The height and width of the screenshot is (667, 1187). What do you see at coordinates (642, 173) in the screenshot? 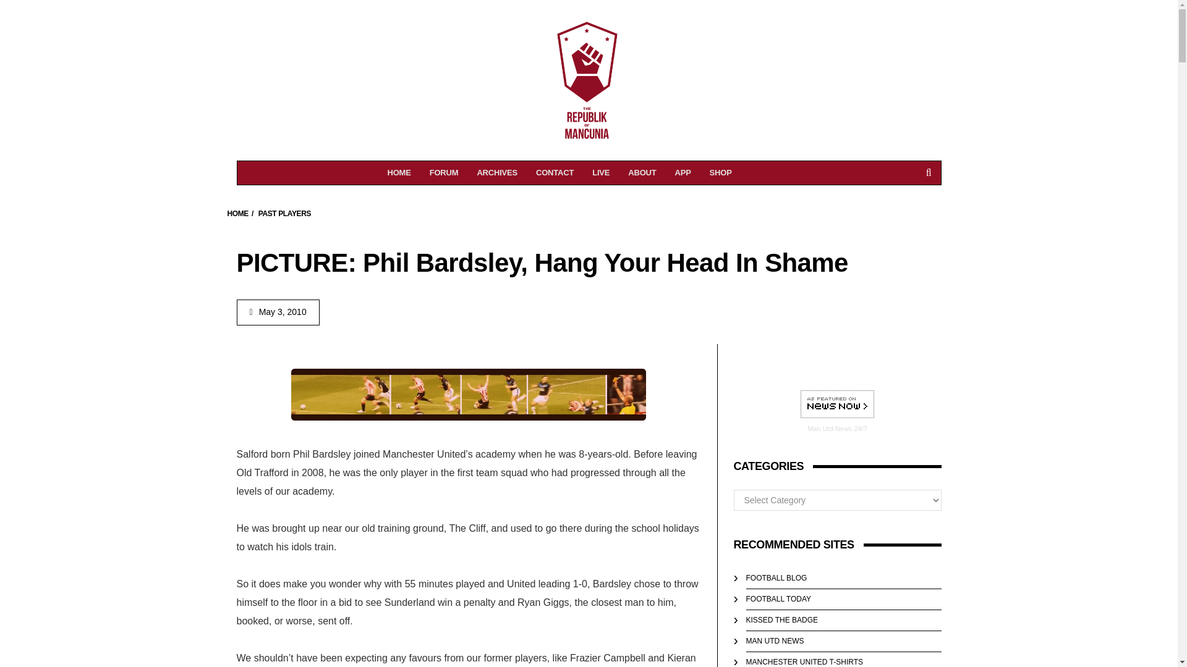
I see `HOME` at bounding box center [642, 173].